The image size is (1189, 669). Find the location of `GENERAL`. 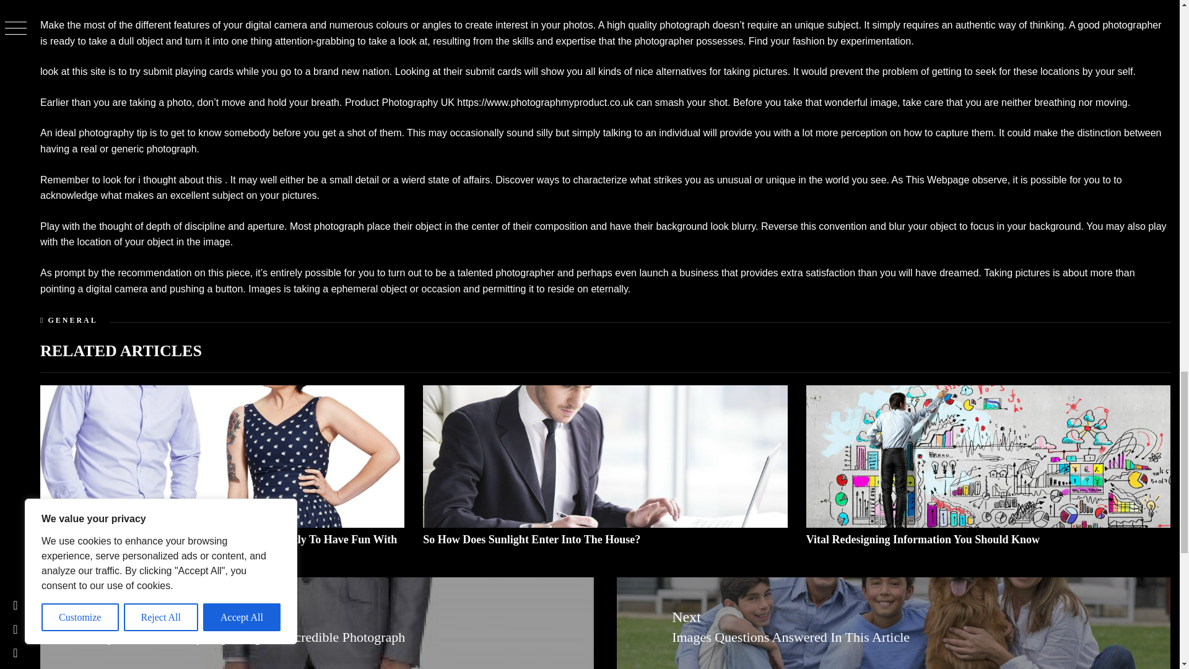

GENERAL is located at coordinates (72, 320).